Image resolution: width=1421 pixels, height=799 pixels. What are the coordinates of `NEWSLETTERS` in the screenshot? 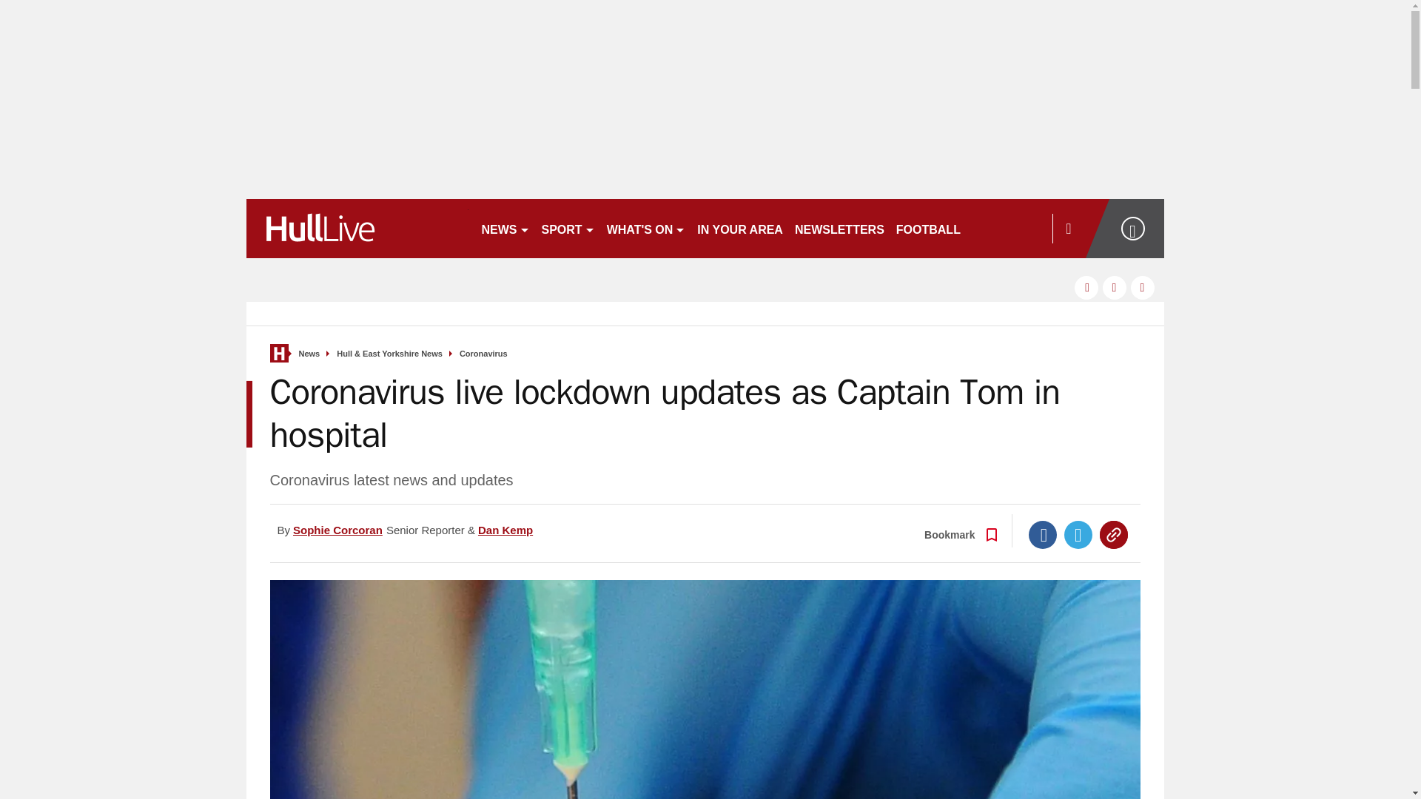 It's located at (839, 228).